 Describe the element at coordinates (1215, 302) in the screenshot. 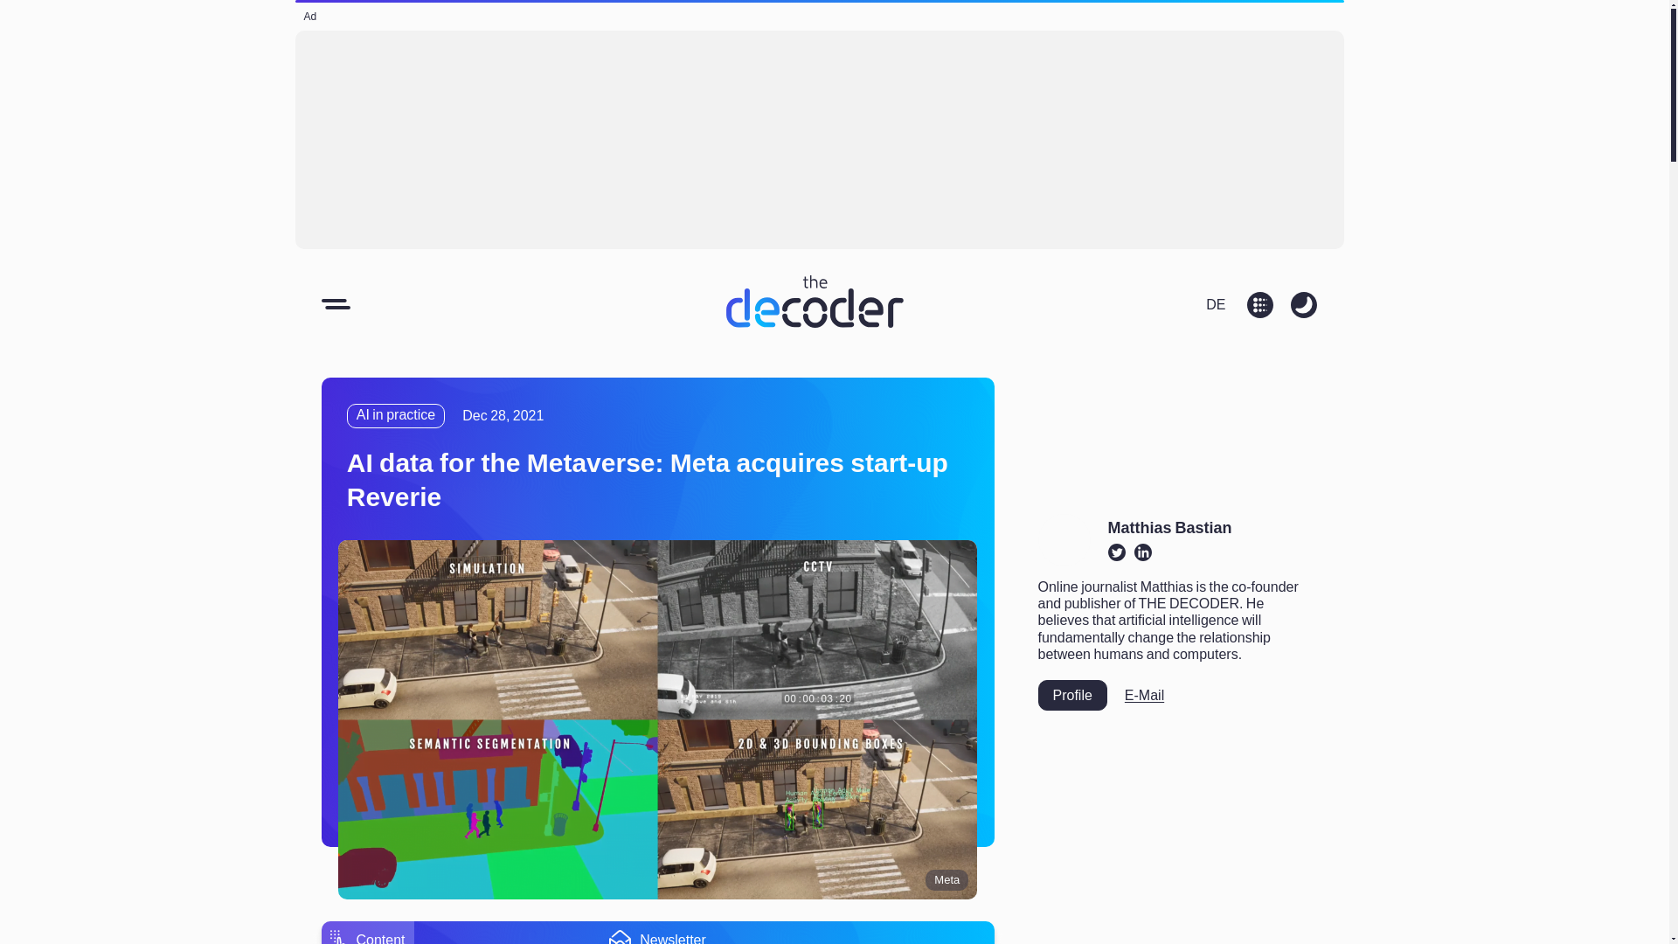

I see `the-decoder.de` at that location.